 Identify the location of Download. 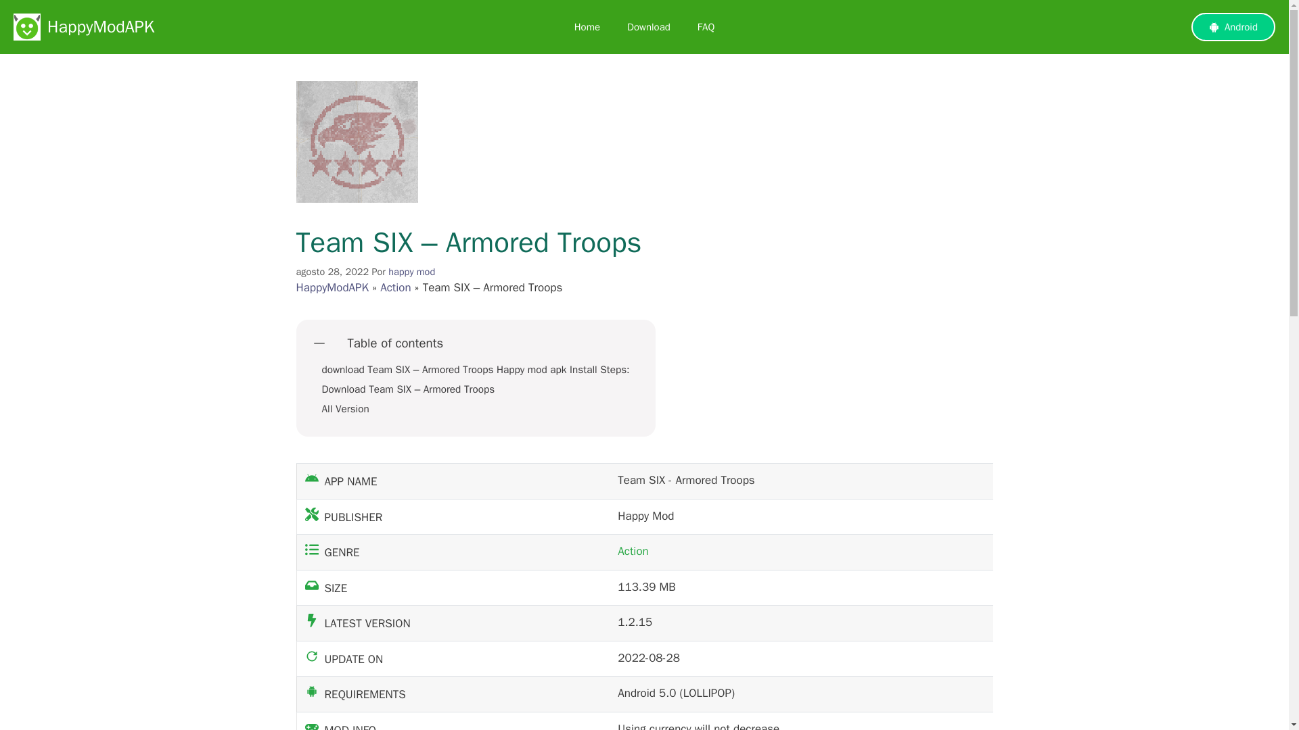
(648, 27).